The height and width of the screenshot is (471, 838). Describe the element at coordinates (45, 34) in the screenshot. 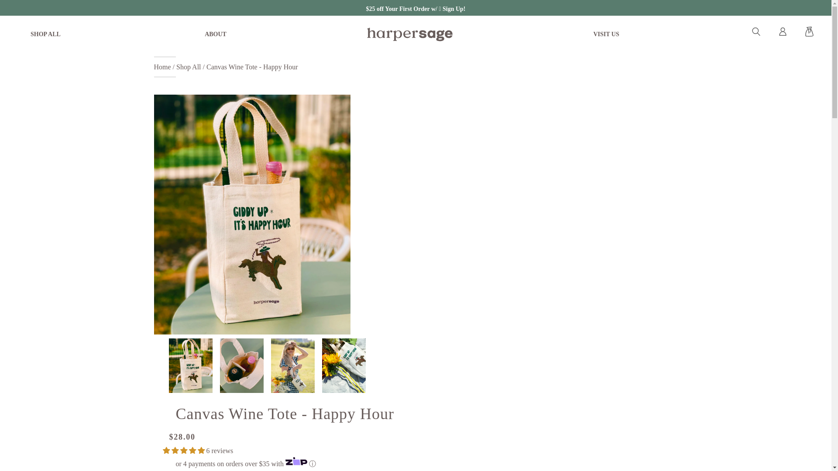

I see `SHOP ALL` at that location.